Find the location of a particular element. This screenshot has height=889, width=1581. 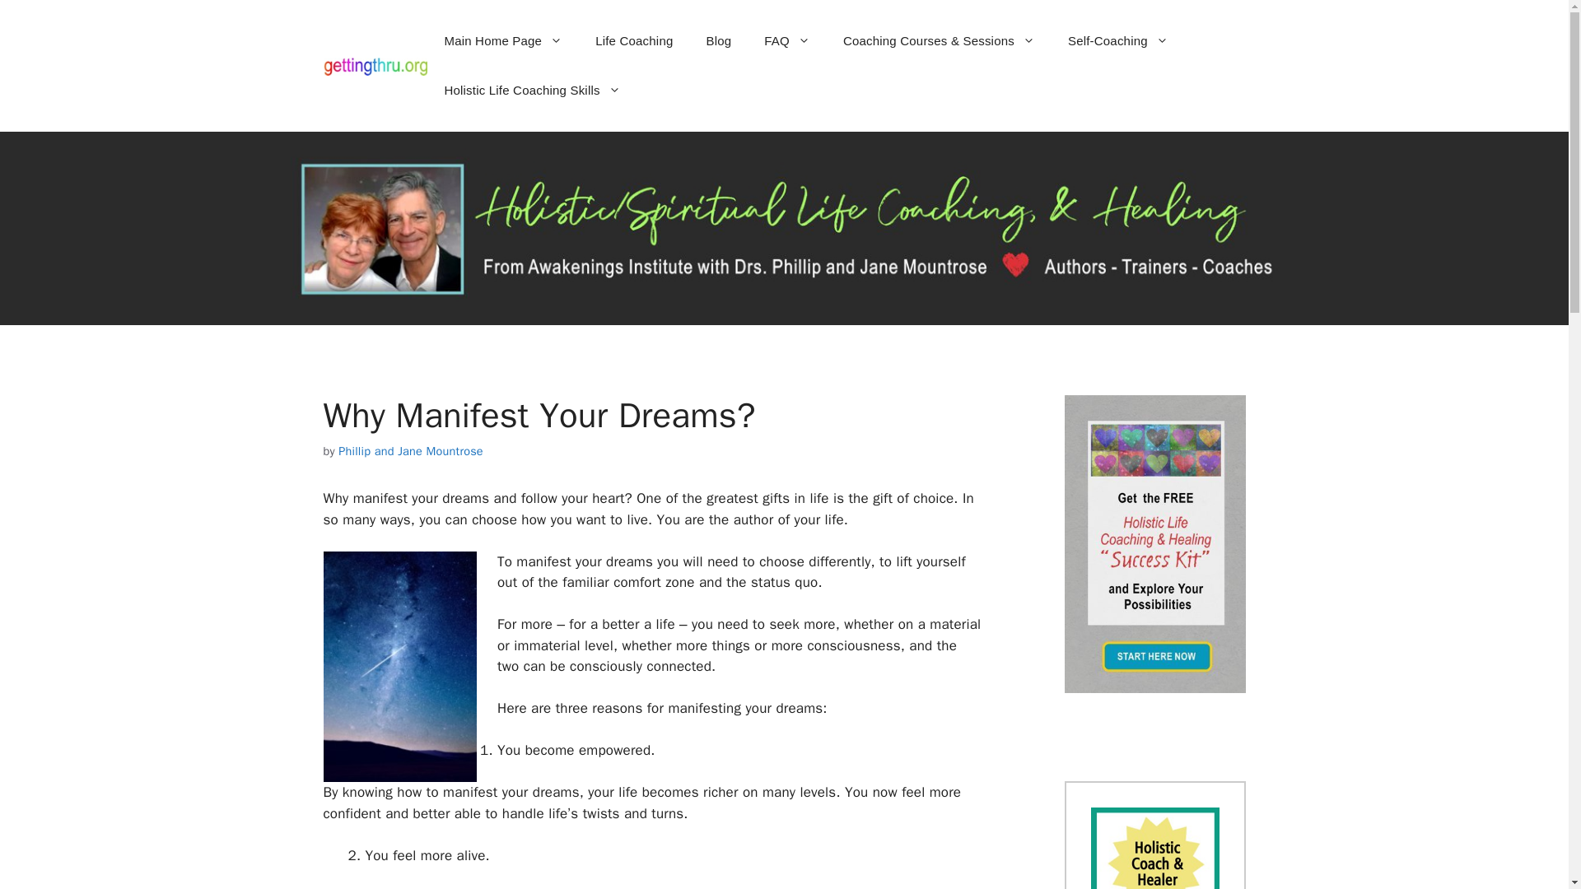

View all posts by Phillip and Jane Mountrose is located at coordinates (410, 451).